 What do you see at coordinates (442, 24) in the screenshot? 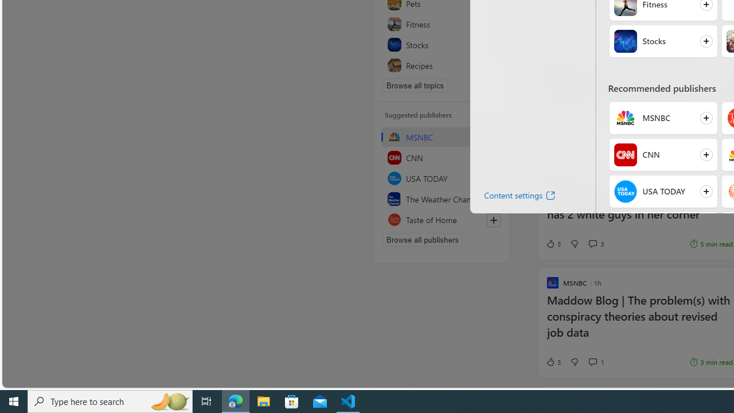
I see `Fitness` at bounding box center [442, 24].